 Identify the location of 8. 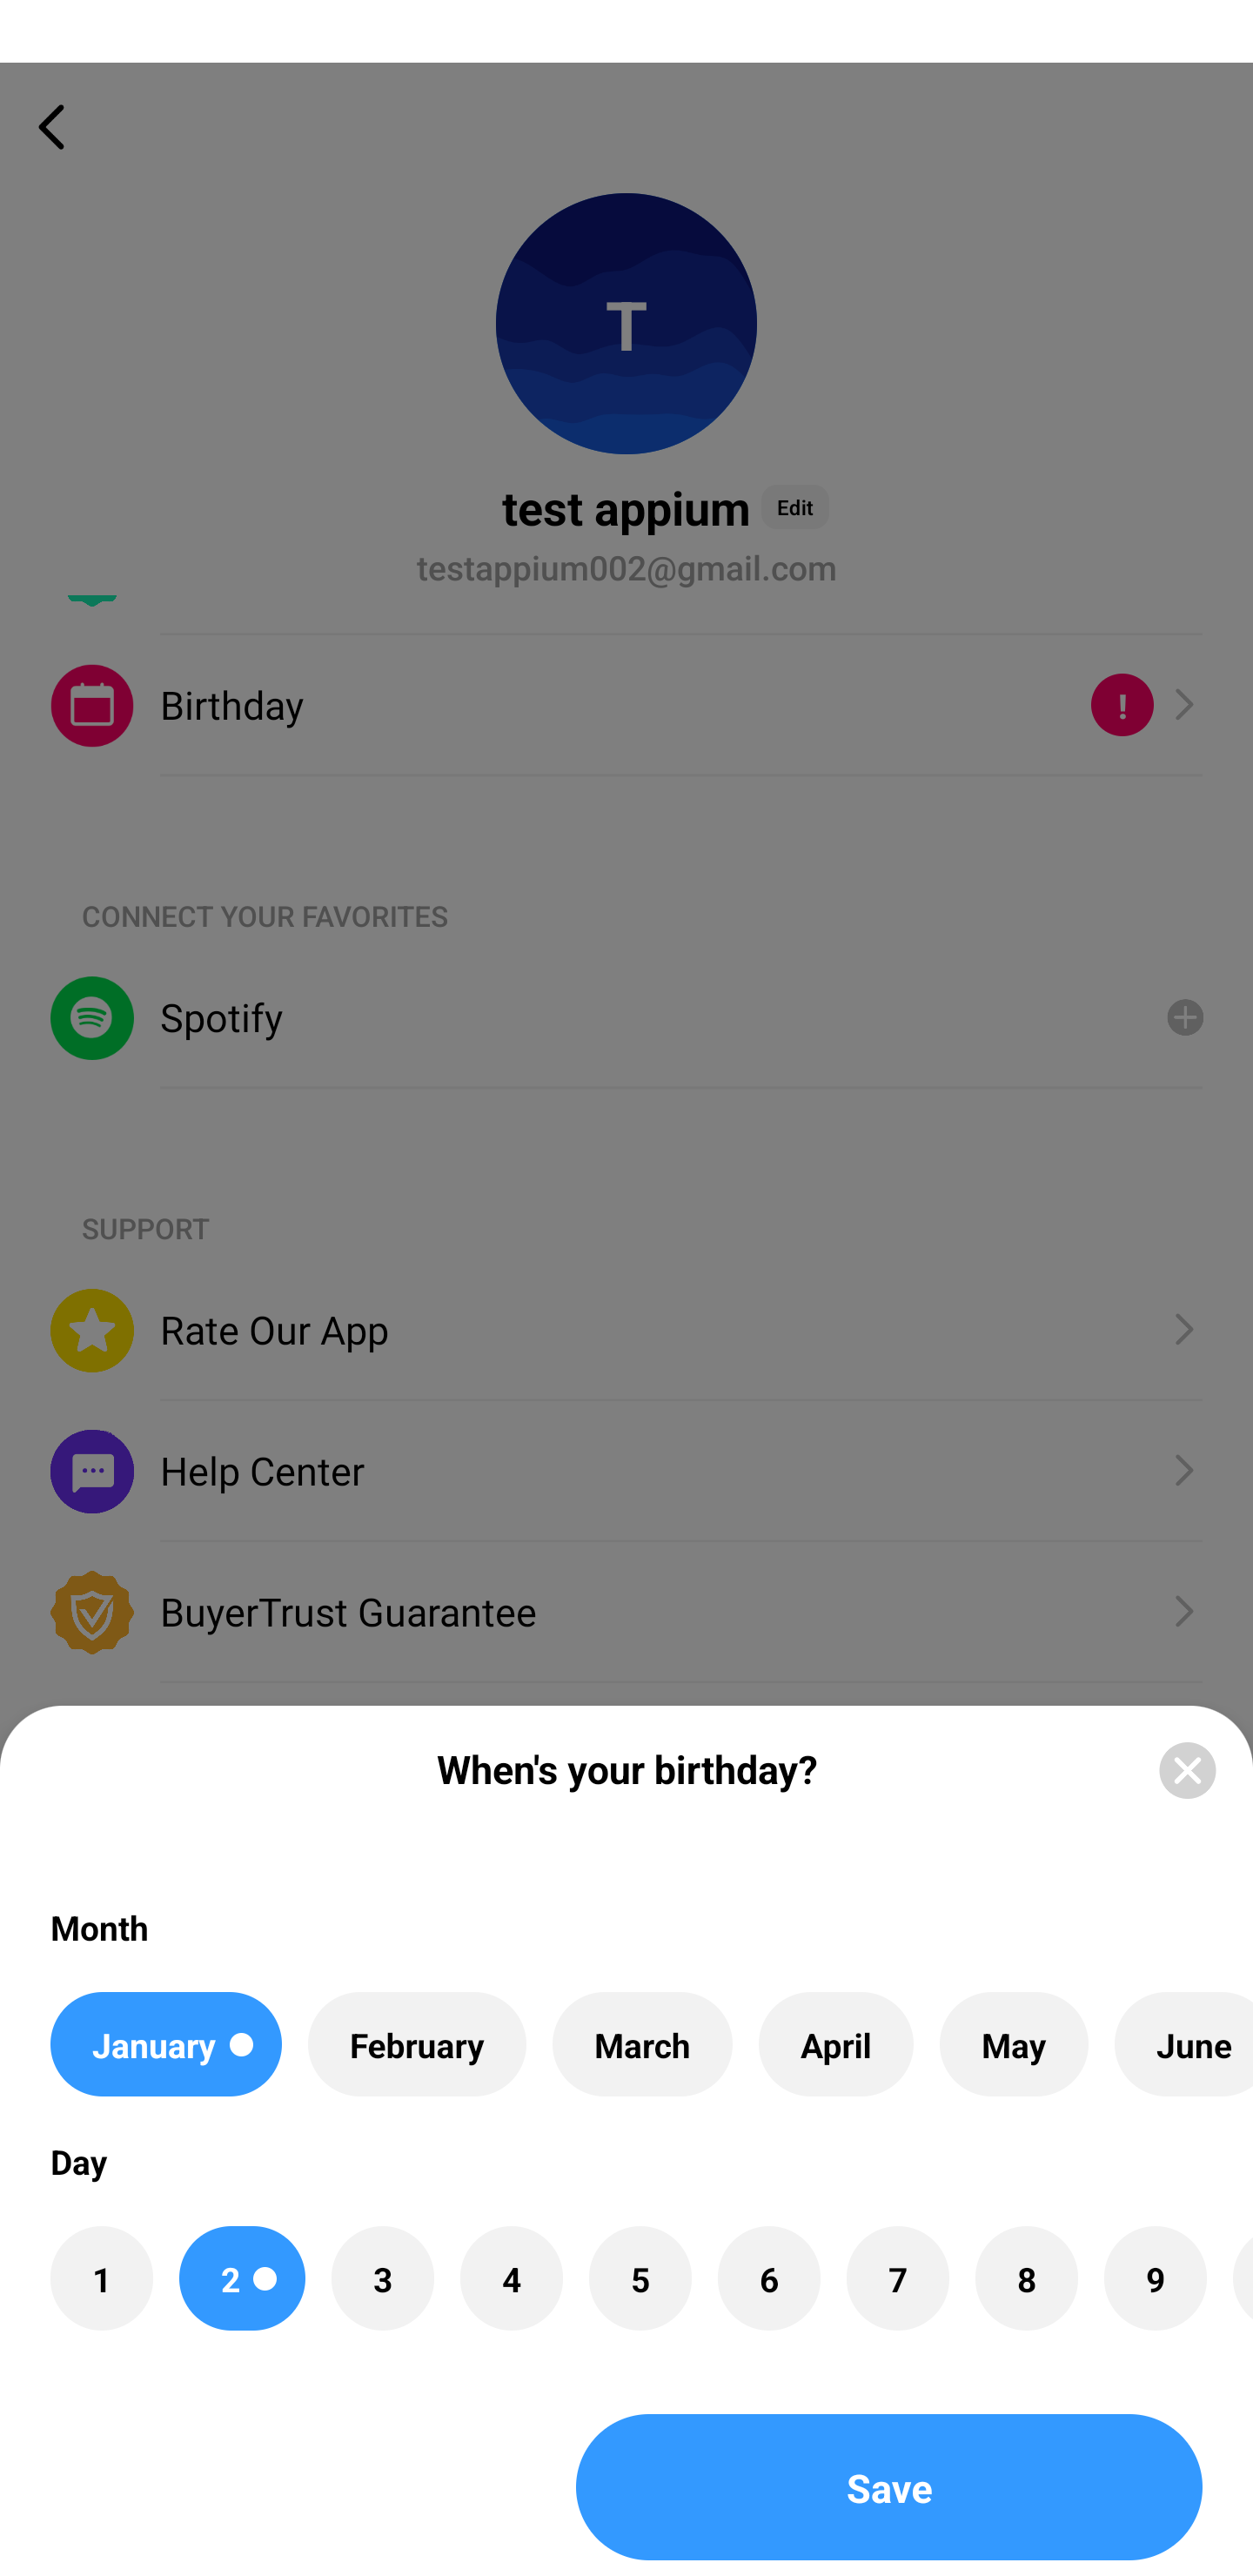
(1026, 2278).